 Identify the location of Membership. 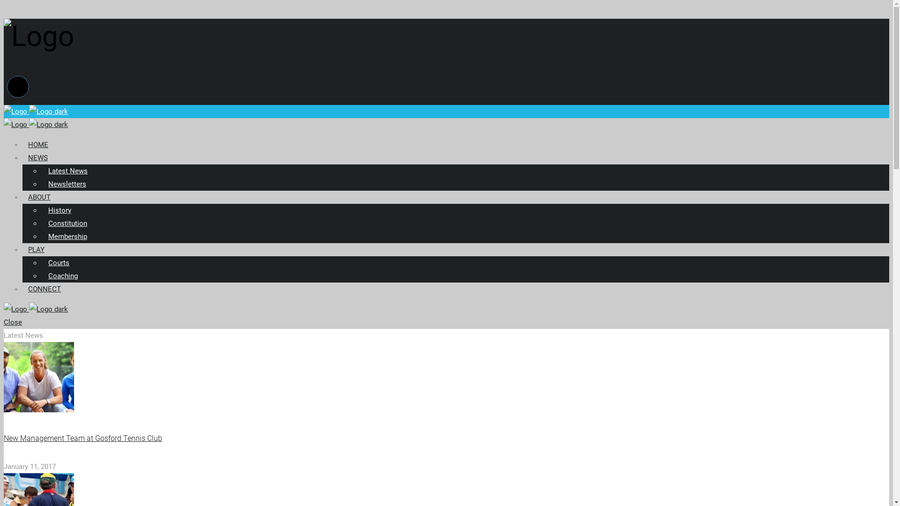
(67, 237).